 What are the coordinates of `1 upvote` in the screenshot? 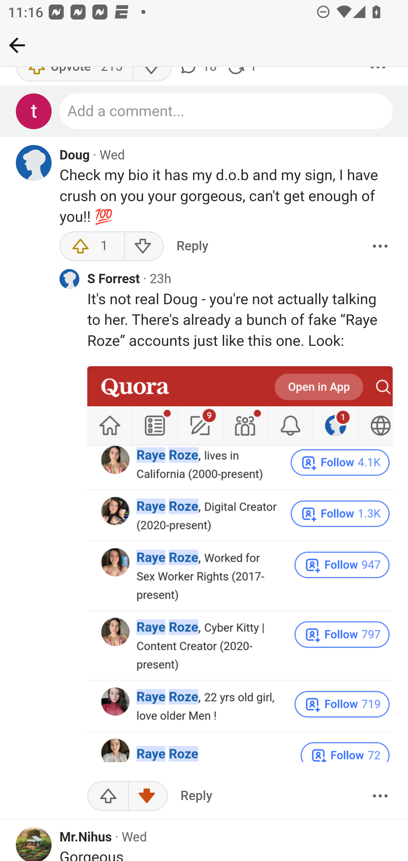 It's located at (92, 246).